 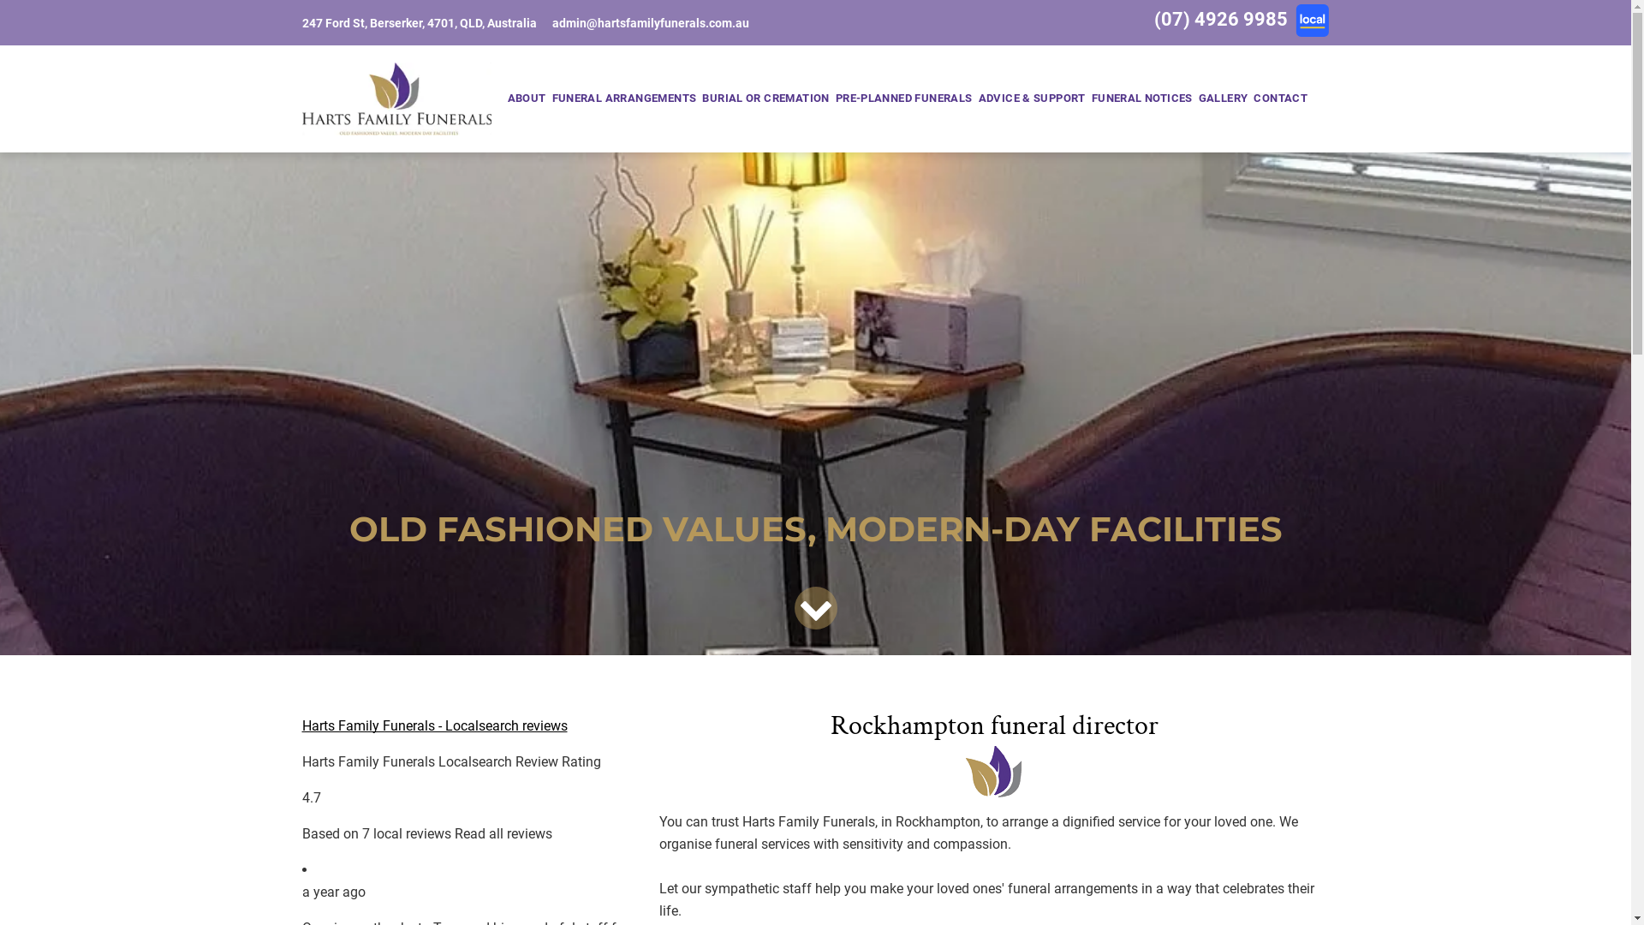 I want to click on FUNERAL NOTICES, so click(x=1142, y=98).